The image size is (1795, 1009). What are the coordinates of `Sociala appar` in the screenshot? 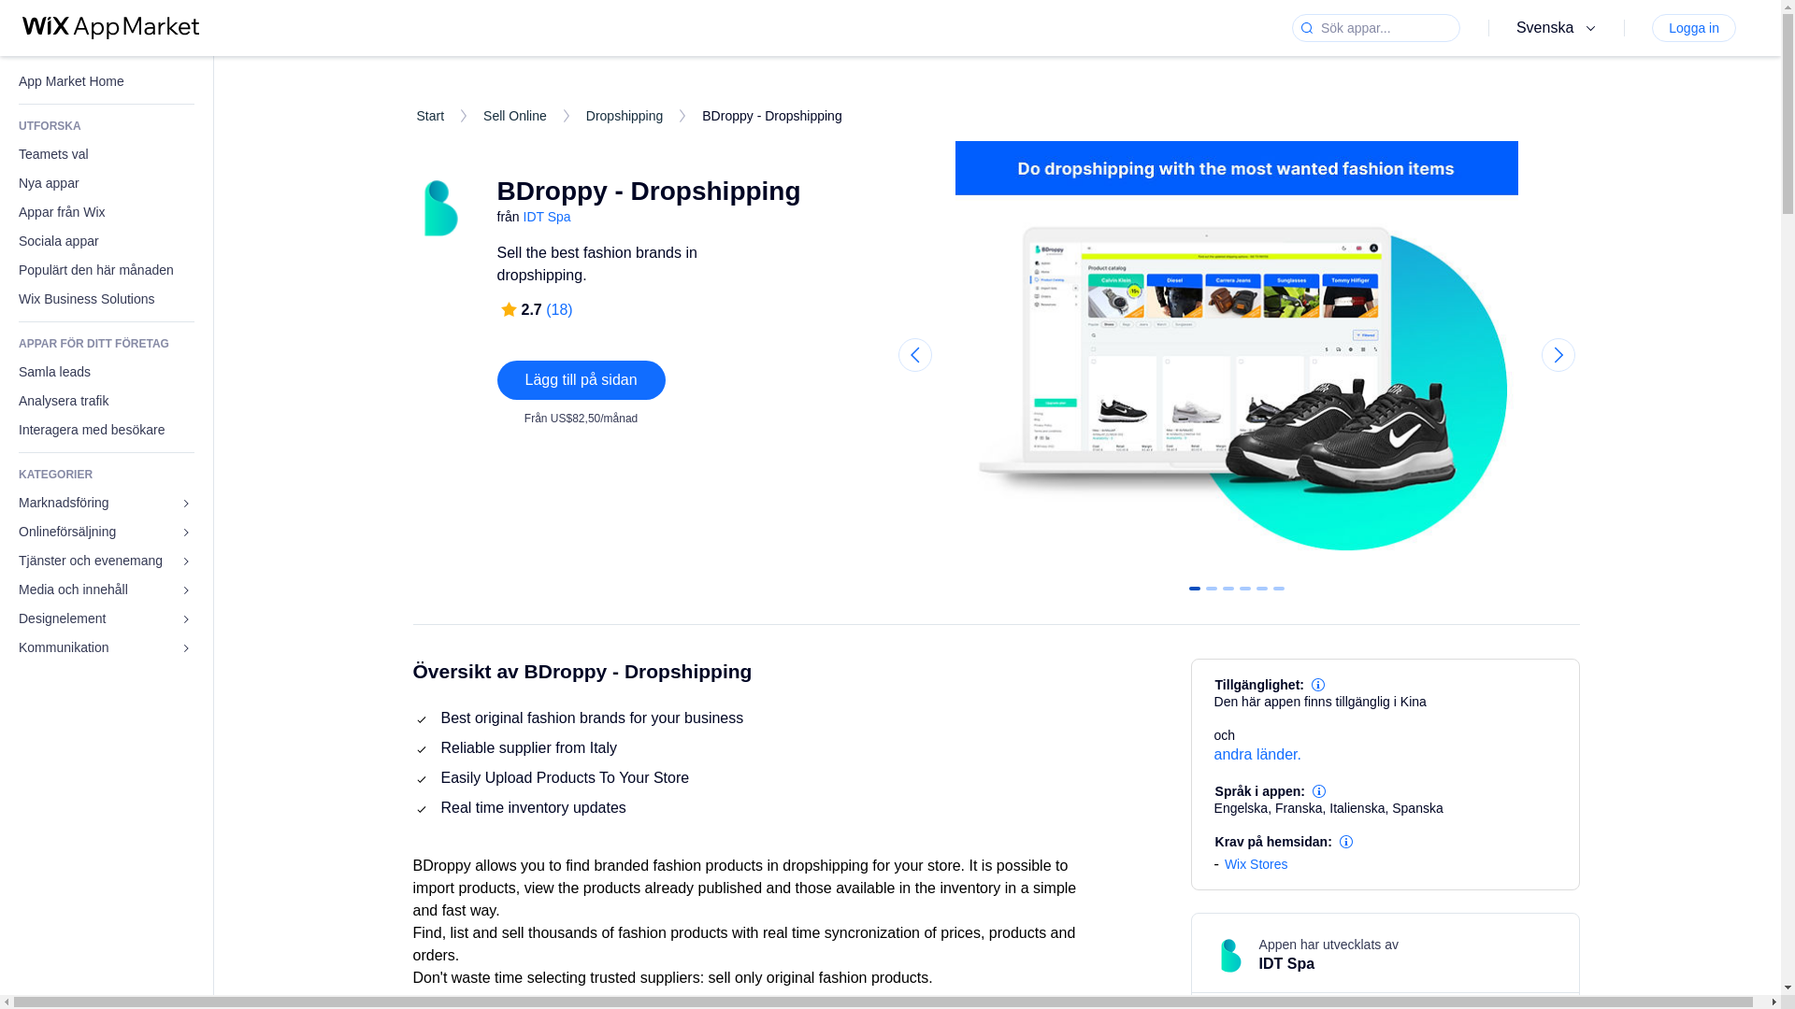 It's located at (107, 241).